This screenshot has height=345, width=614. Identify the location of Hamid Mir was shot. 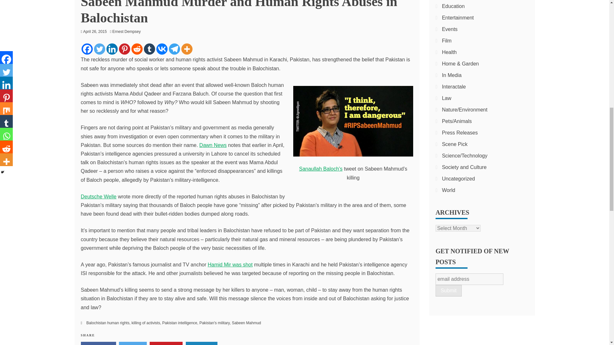
(230, 264).